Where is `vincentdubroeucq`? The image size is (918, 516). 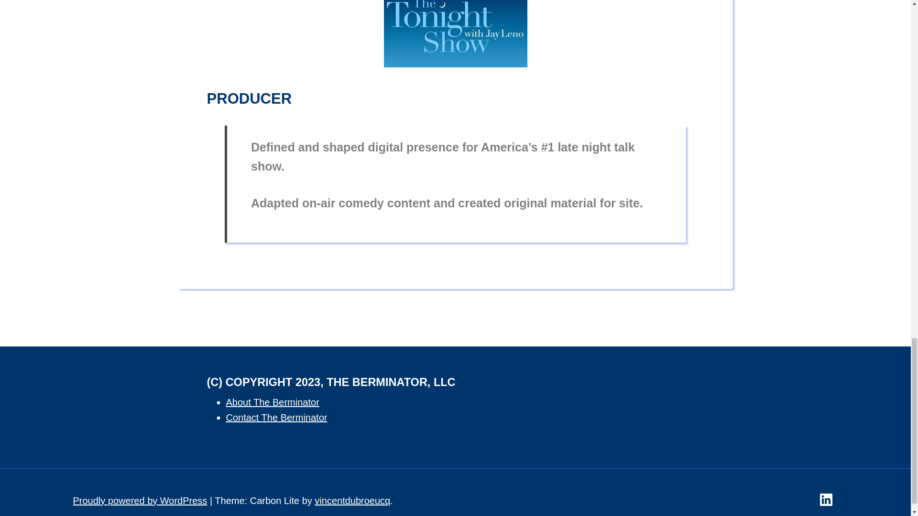 vincentdubroeucq is located at coordinates (352, 501).